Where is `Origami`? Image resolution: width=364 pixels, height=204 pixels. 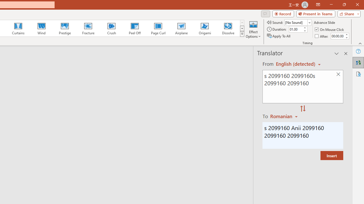
Origami is located at coordinates (205, 28).